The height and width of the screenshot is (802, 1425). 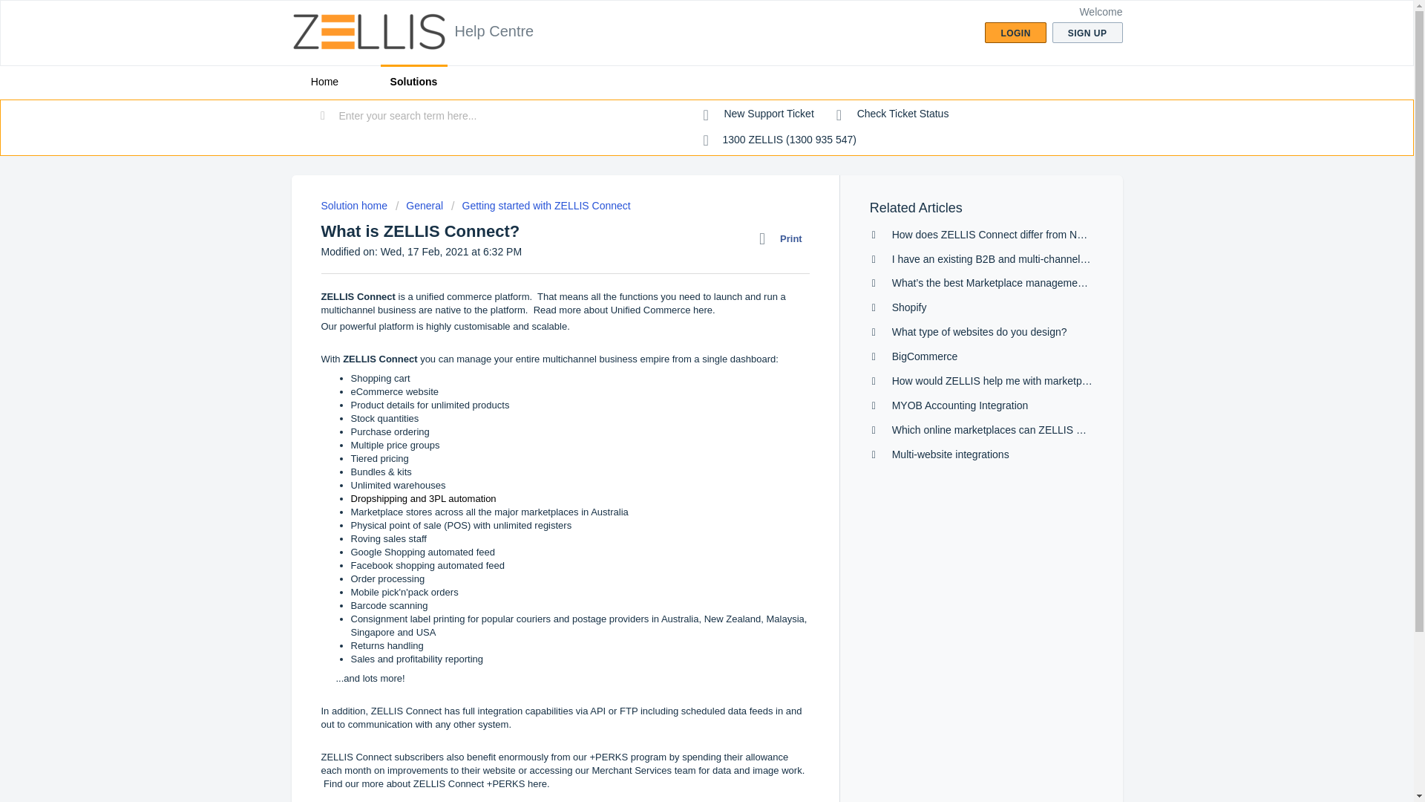 I want to click on Multi-website integrations, so click(x=950, y=454).